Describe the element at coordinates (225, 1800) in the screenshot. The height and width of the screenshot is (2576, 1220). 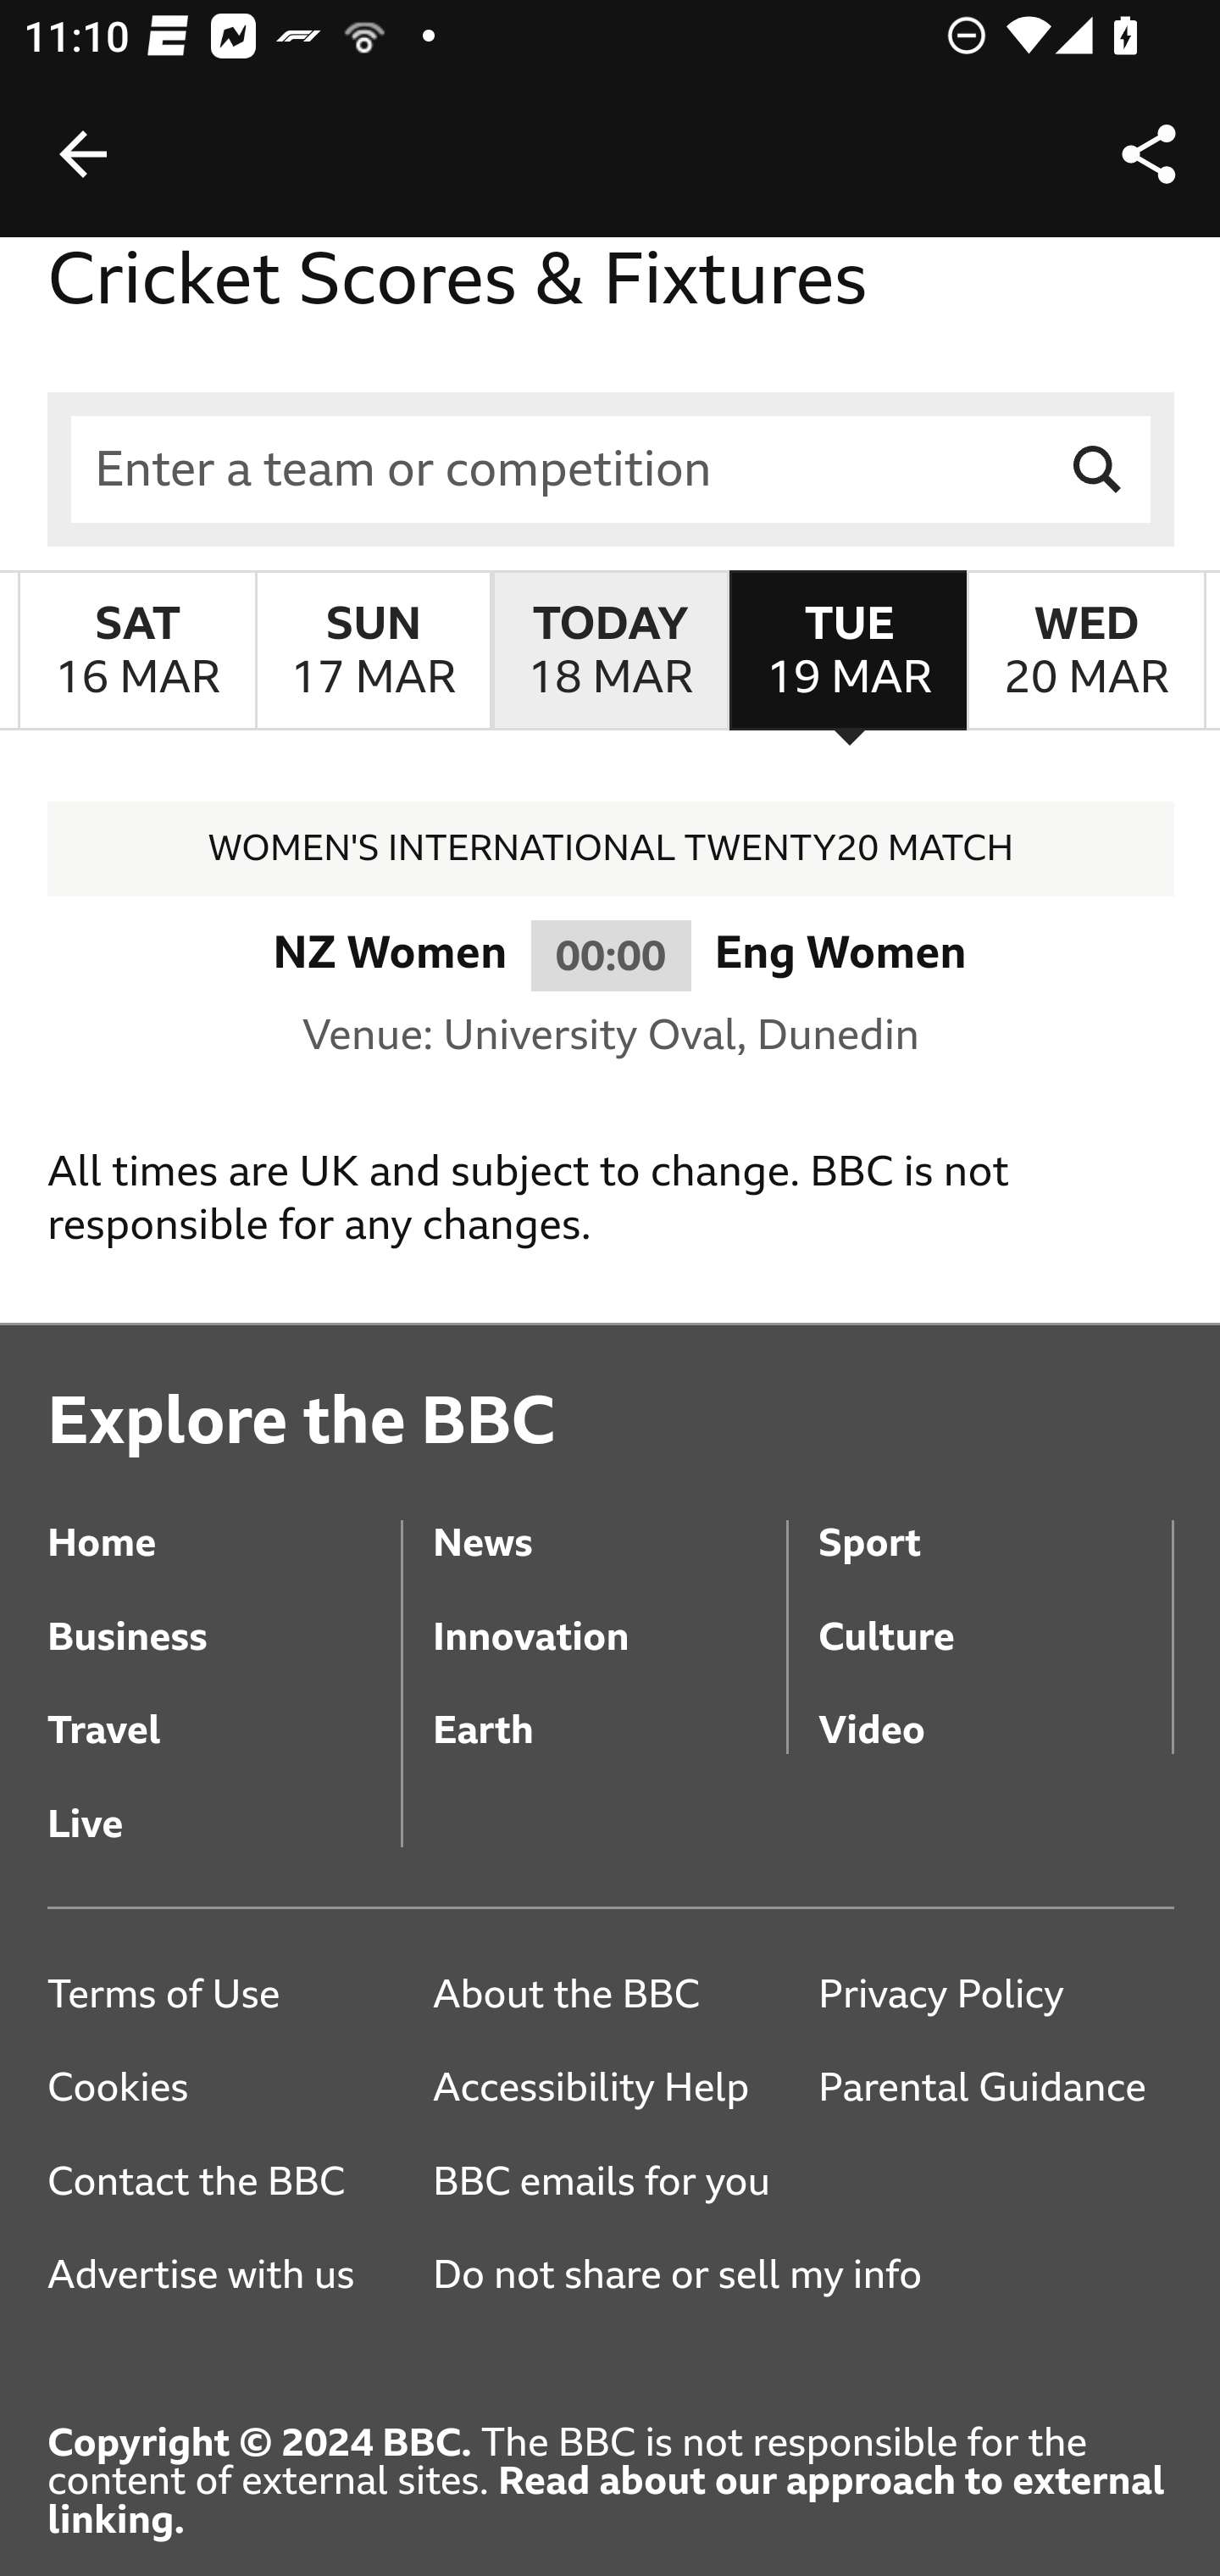
I see `Live` at that location.